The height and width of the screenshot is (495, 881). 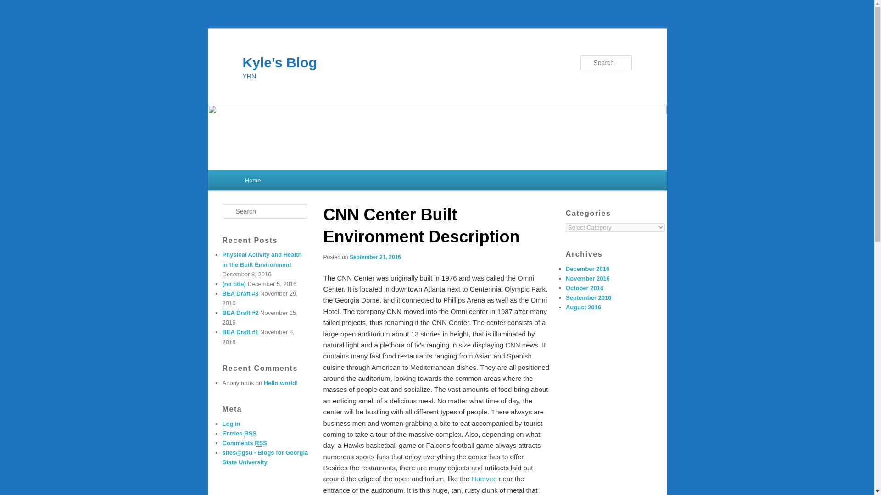 What do you see at coordinates (230, 423) in the screenshot?
I see `Log in` at bounding box center [230, 423].